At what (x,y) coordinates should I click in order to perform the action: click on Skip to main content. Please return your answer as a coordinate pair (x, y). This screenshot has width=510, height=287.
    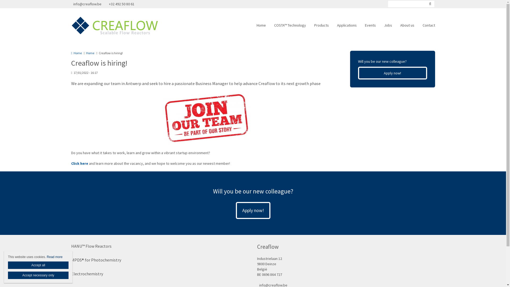
    Looking at the image, I should click on (17, 0).